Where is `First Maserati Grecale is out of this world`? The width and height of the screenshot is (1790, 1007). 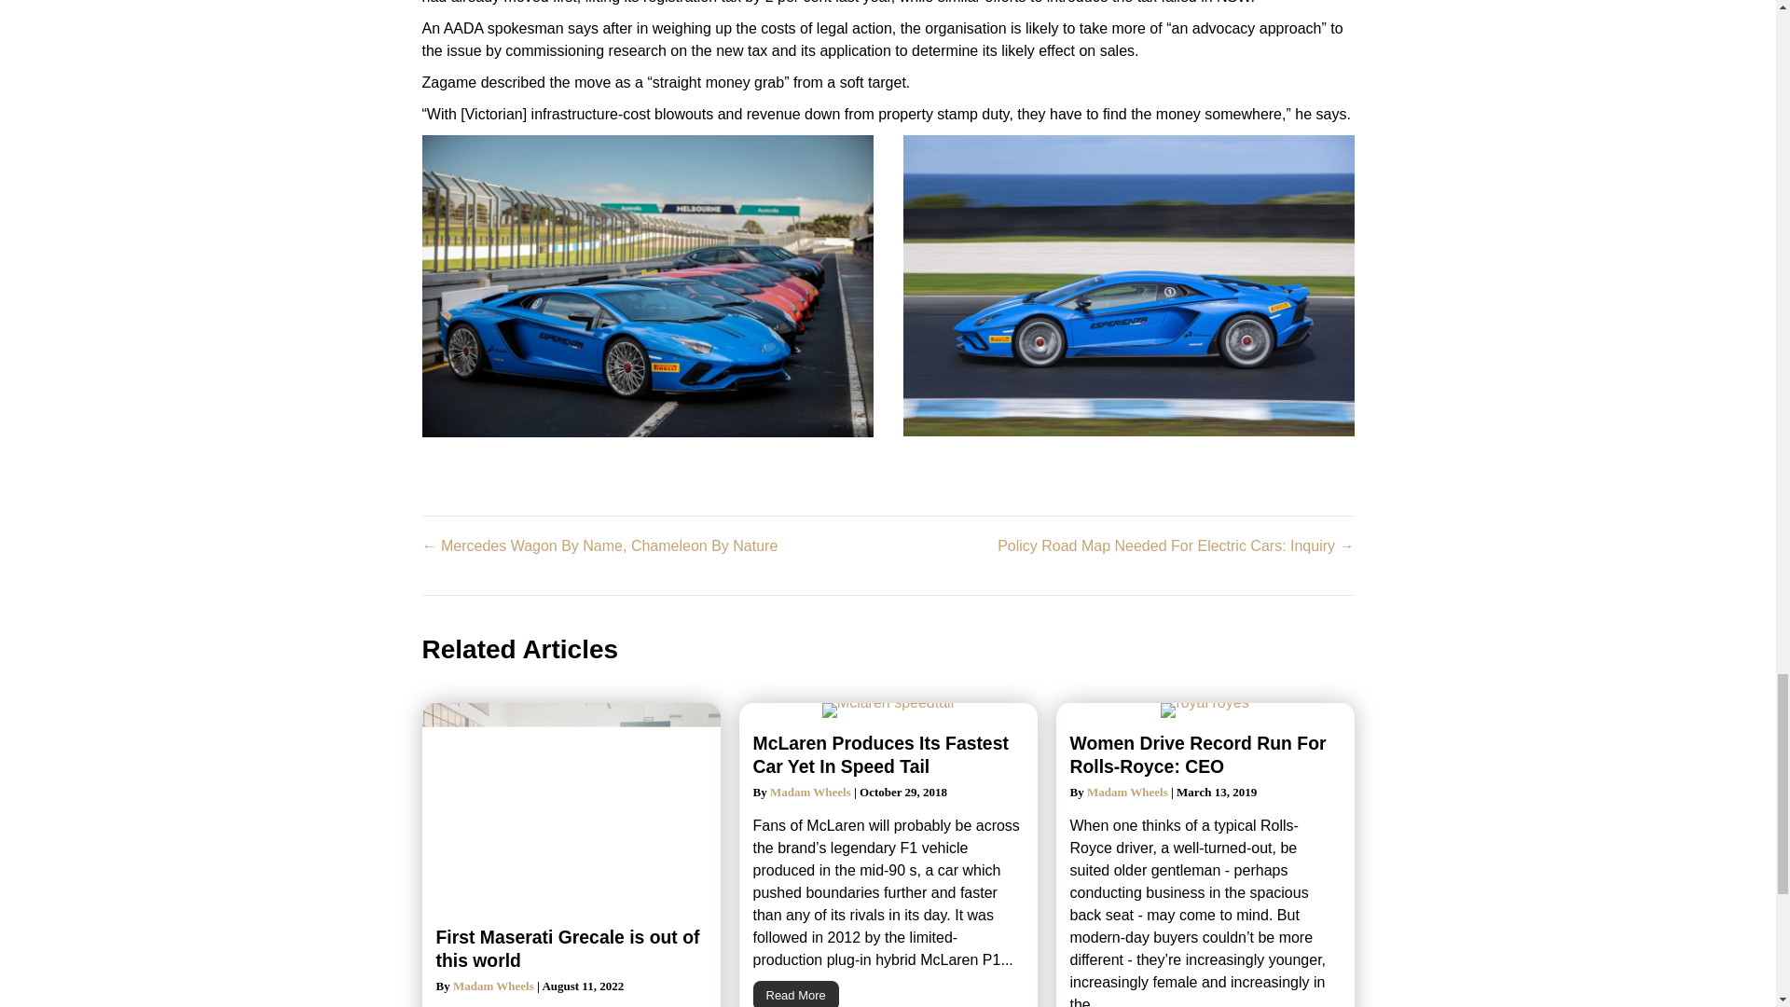
First Maserati Grecale is out of this world is located at coordinates (568, 948).